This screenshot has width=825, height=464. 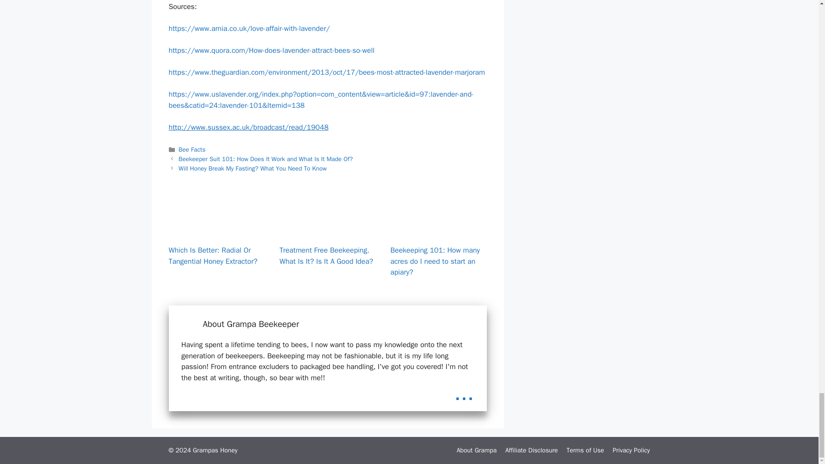 What do you see at coordinates (532, 450) in the screenshot?
I see `Affiliate Disclosure` at bounding box center [532, 450].